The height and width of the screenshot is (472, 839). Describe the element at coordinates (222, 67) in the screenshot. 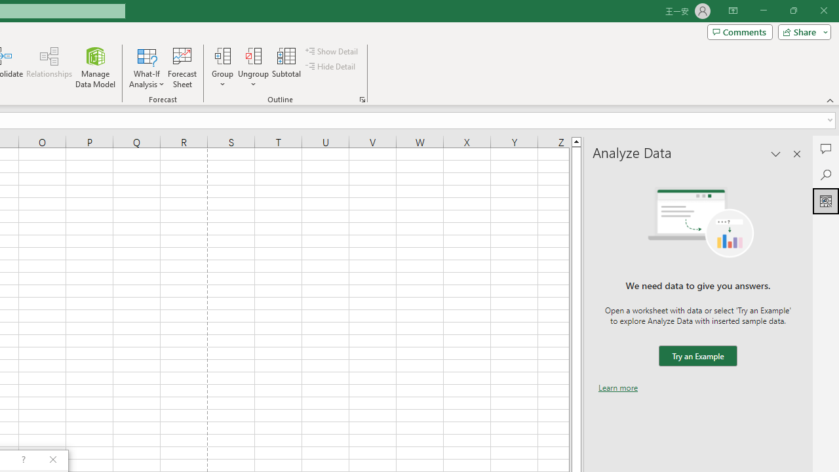

I see `Group...` at that location.